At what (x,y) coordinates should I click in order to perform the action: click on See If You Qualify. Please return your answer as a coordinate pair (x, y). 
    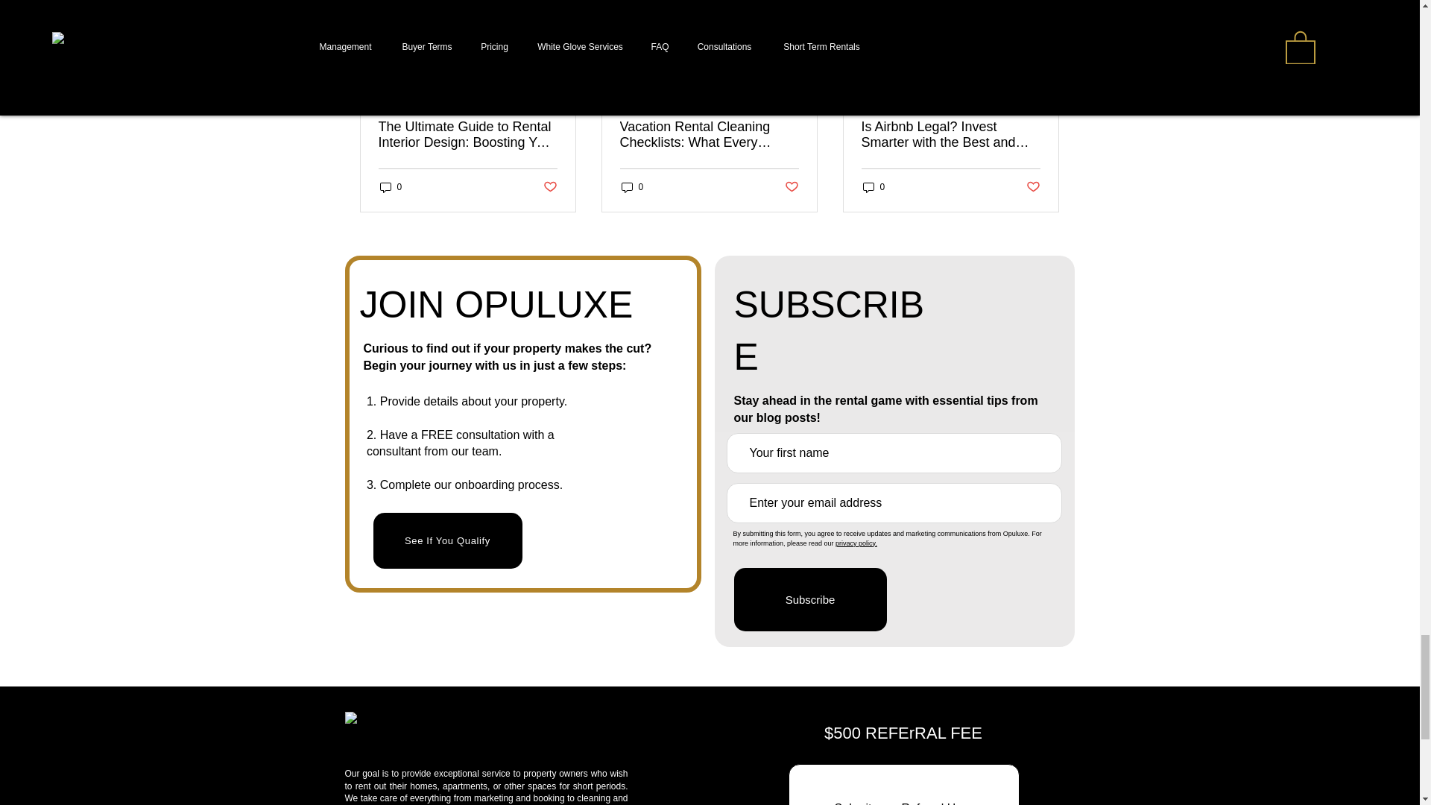
    Looking at the image, I should click on (447, 540).